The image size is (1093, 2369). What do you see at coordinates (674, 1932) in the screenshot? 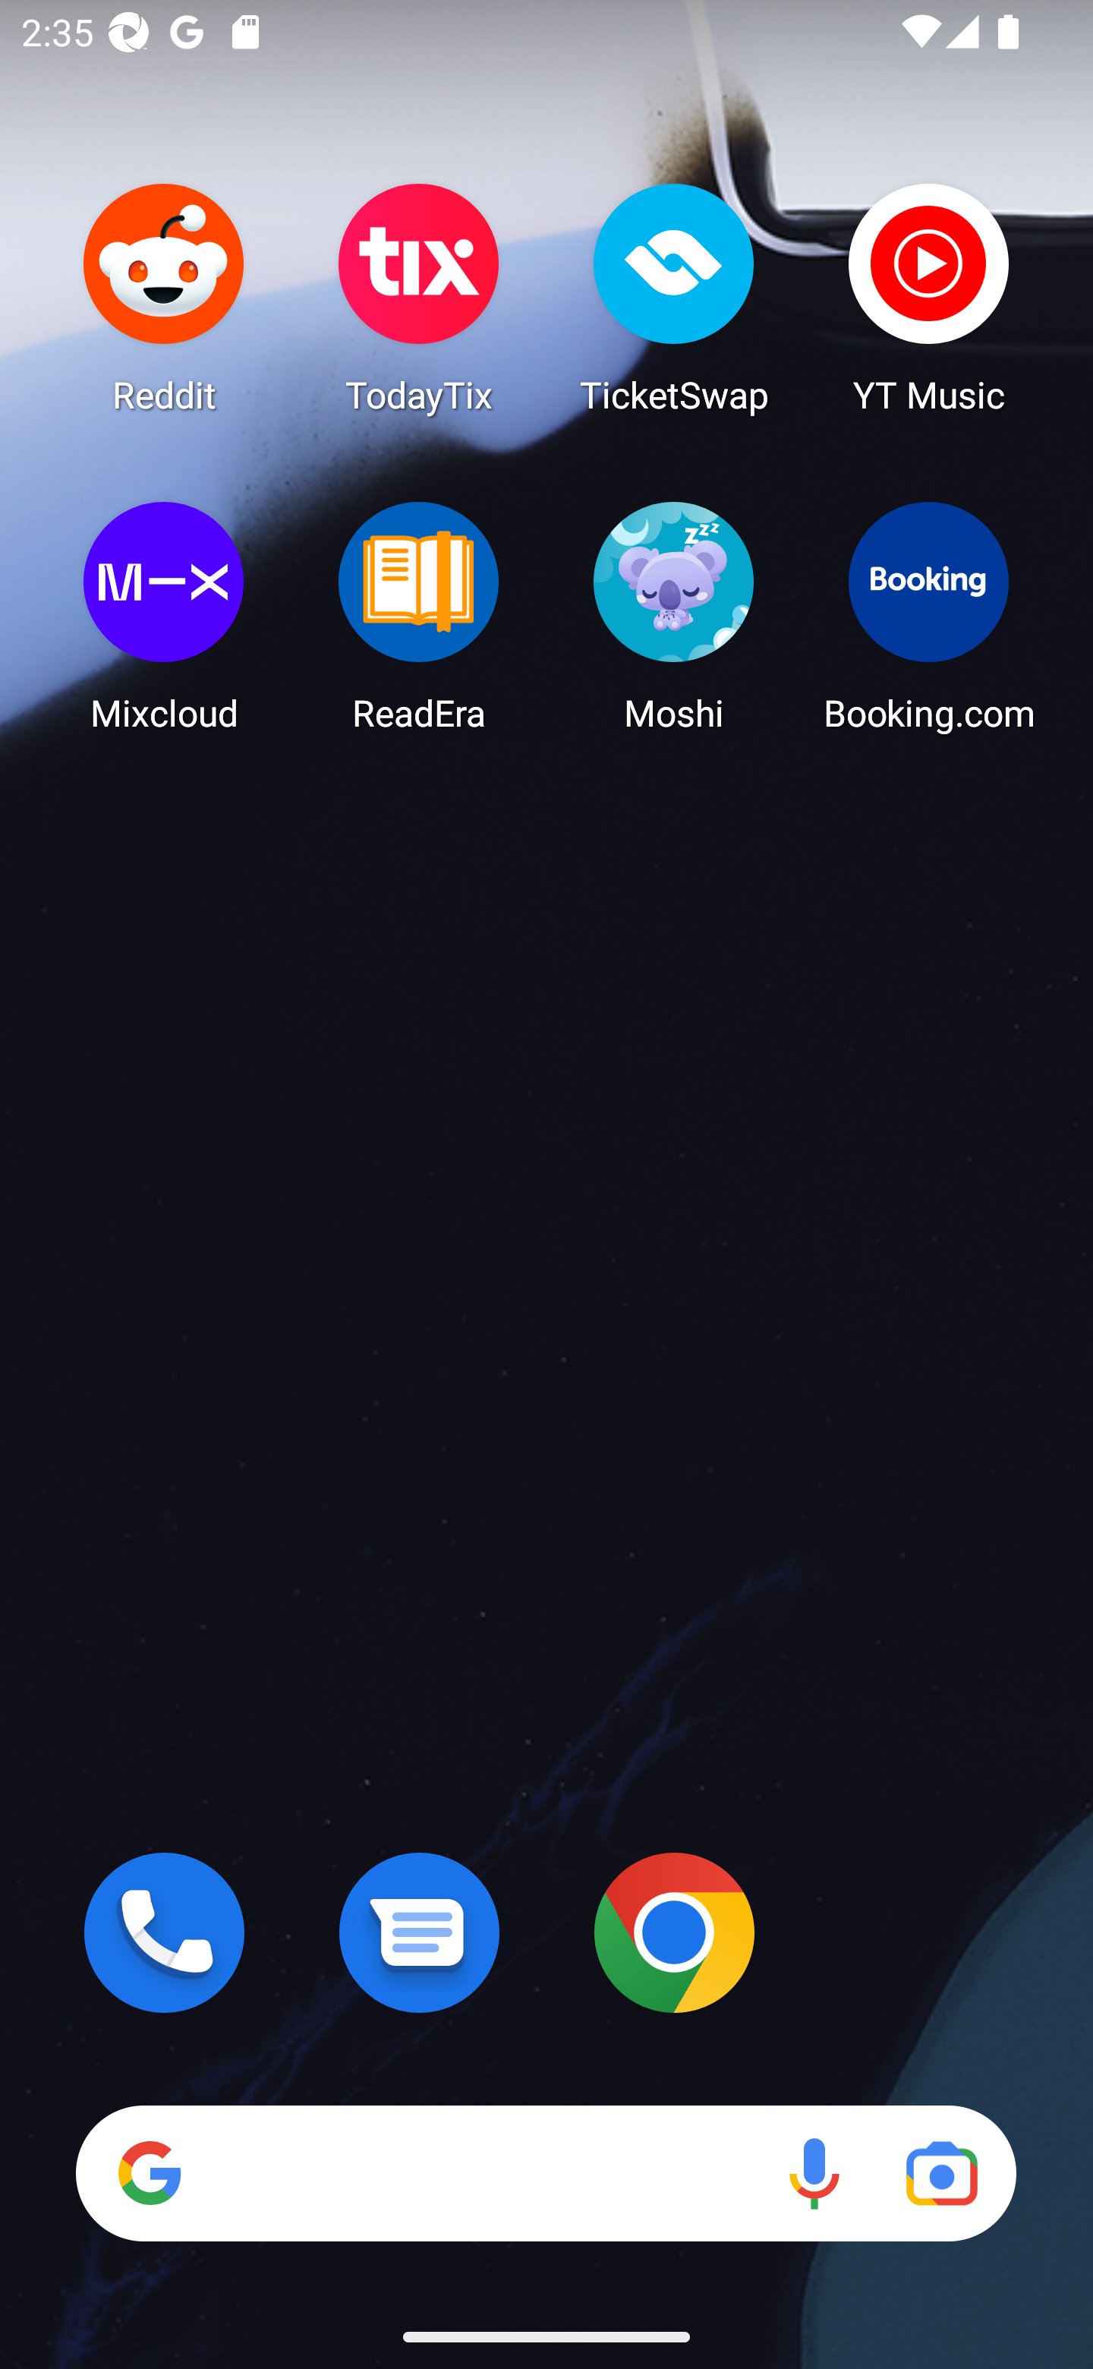
I see `Chrome` at bounding box center [674, 1932].